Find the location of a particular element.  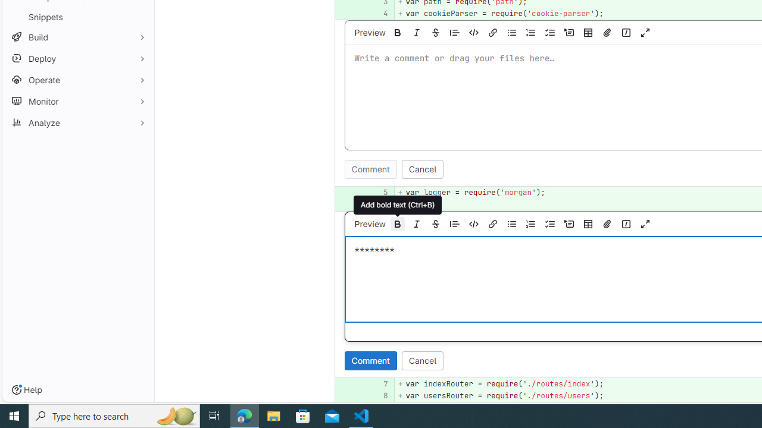

Add a collapsible section is located at coordinates (569, 224).